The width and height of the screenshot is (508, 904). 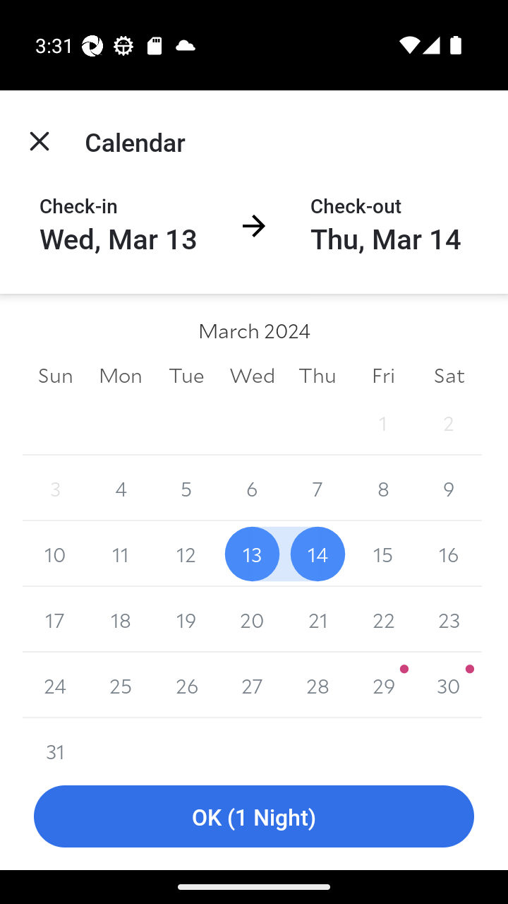 I want to click on 8 8 March 2024, so click(x=382, y=489).